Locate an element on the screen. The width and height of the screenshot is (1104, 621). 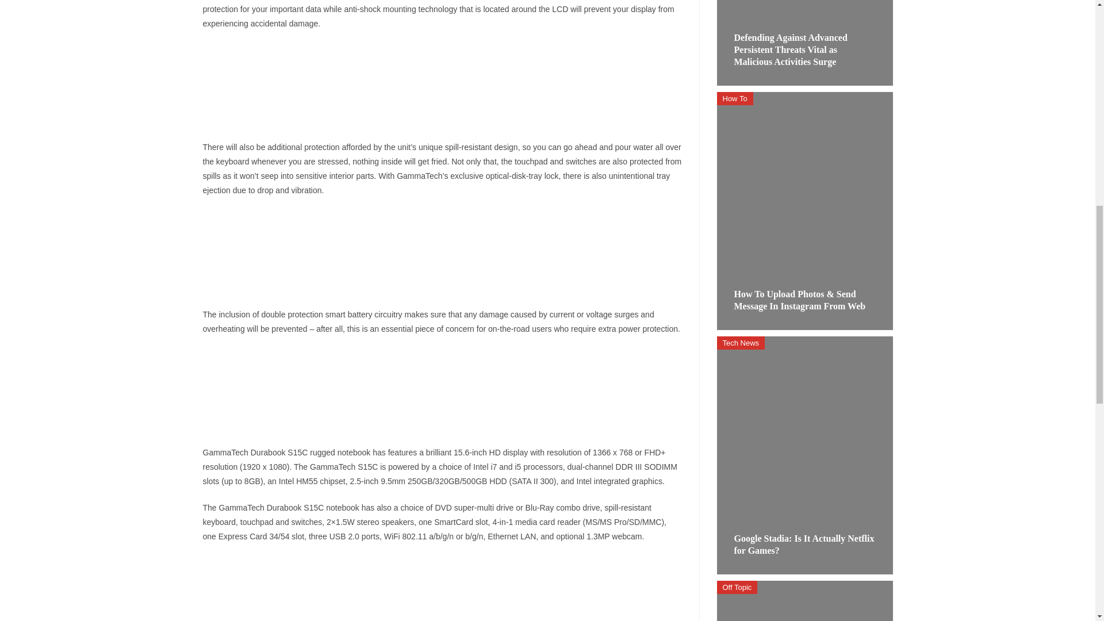
Tech News is located at coordinates (741, 343).